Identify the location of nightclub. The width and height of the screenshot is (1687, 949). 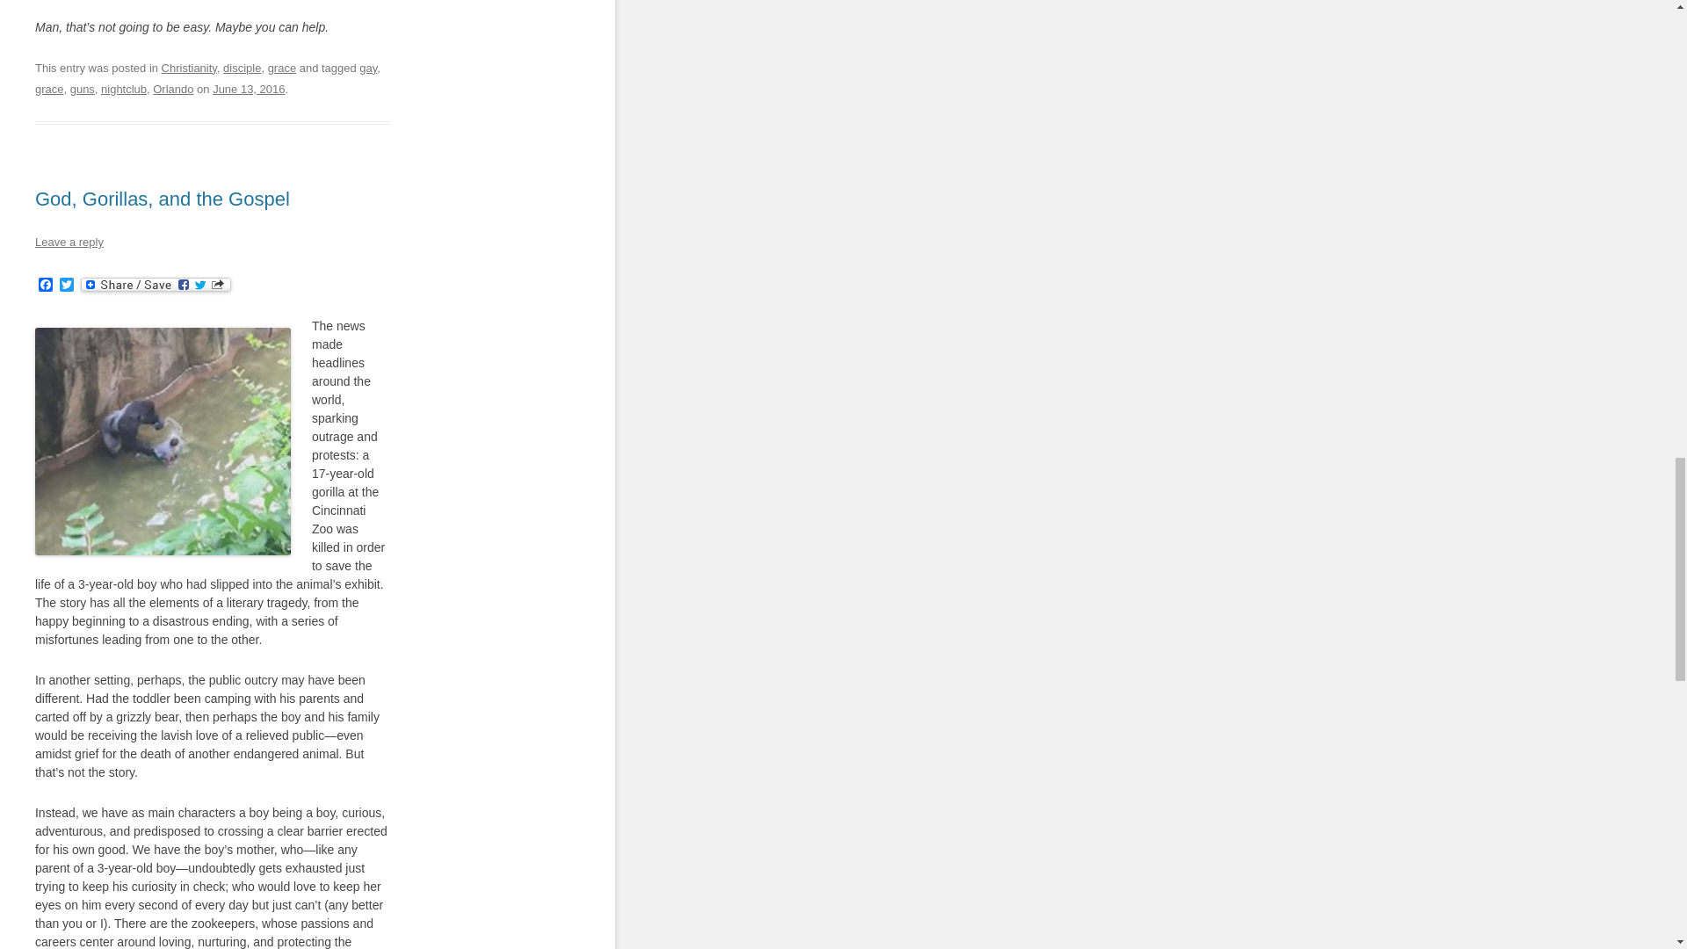
(124, 89).